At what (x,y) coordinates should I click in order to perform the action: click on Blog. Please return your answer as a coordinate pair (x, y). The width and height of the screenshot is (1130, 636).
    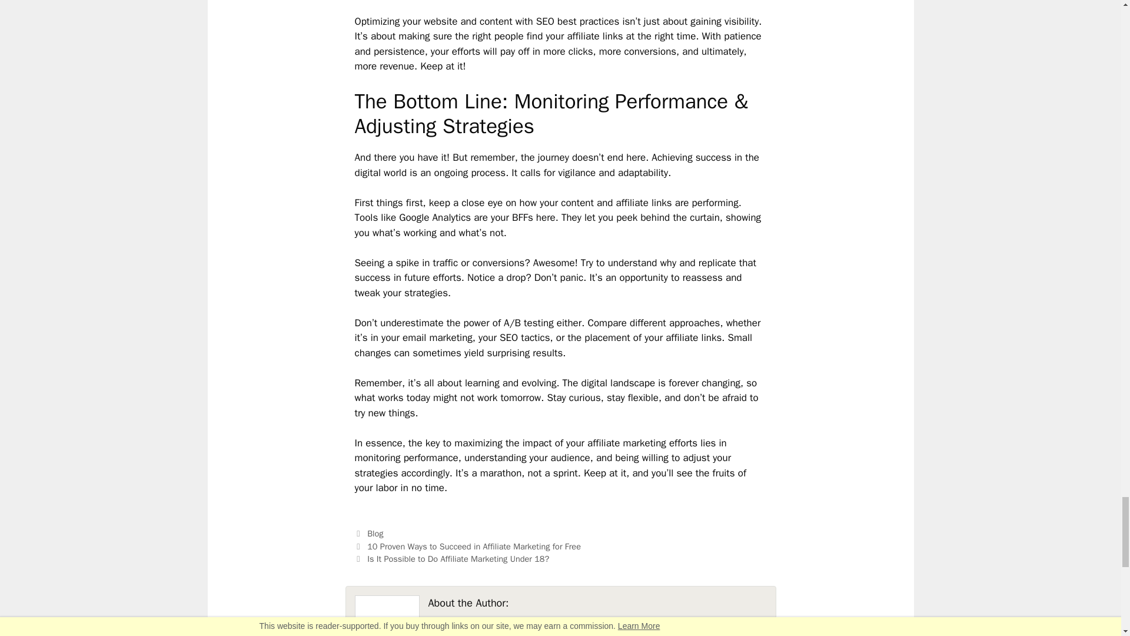
    Looking at the image, I should click on (375, 534).